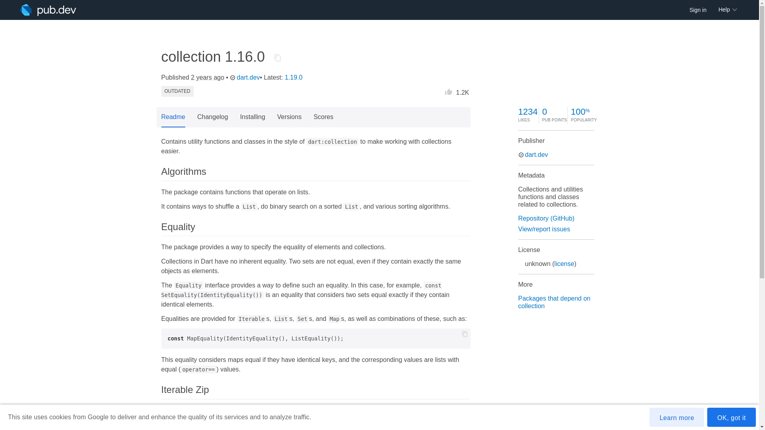 The width and height of the screenshot is (765, 430). I want to click on Learn more, so click(677, 417).